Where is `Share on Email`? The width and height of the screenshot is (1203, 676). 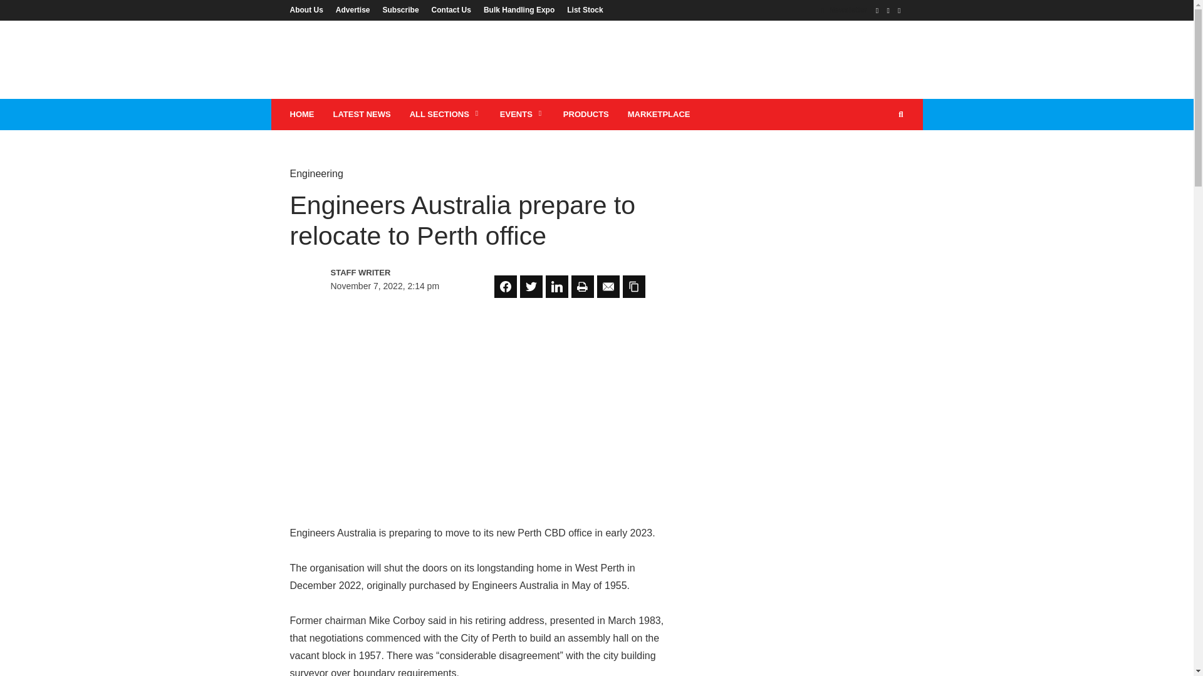
Share on Email is located at coordinates (608, 287).